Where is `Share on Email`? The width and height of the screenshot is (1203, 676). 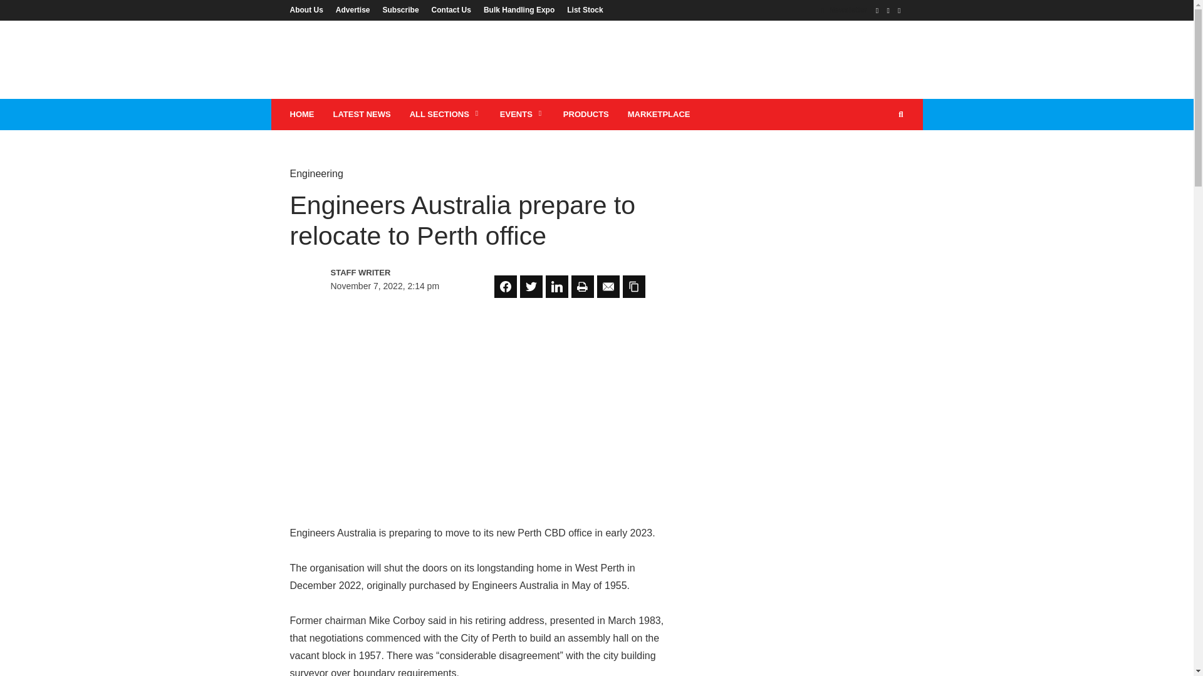
Share on Email is located at coordinates (608, 287).